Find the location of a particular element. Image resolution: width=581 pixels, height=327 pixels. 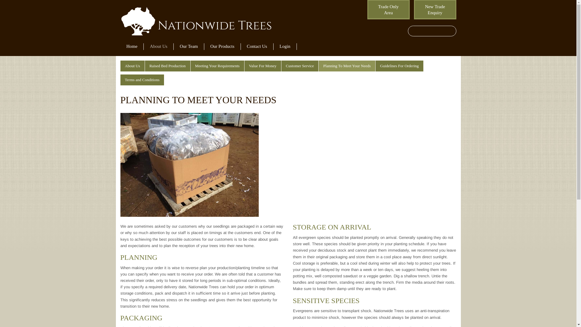

Guidelines For Ordering is located at coordinates (399, 66).